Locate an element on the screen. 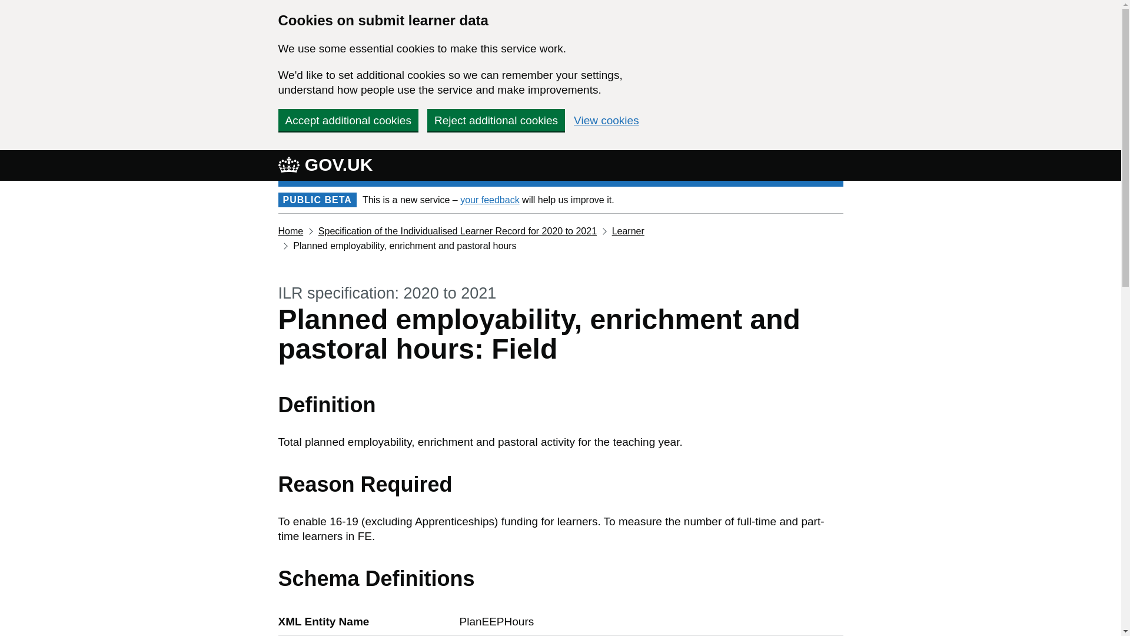  Skip to main content is located at coordinates (9, 6).